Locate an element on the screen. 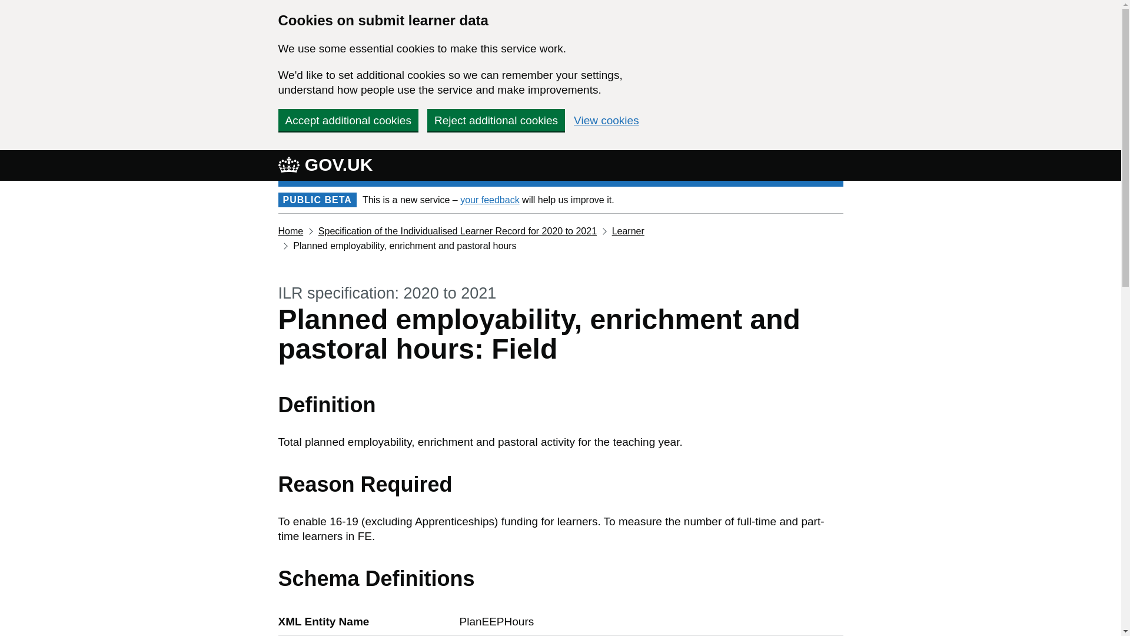  Skip to main content is located at coordinates (9, 6).